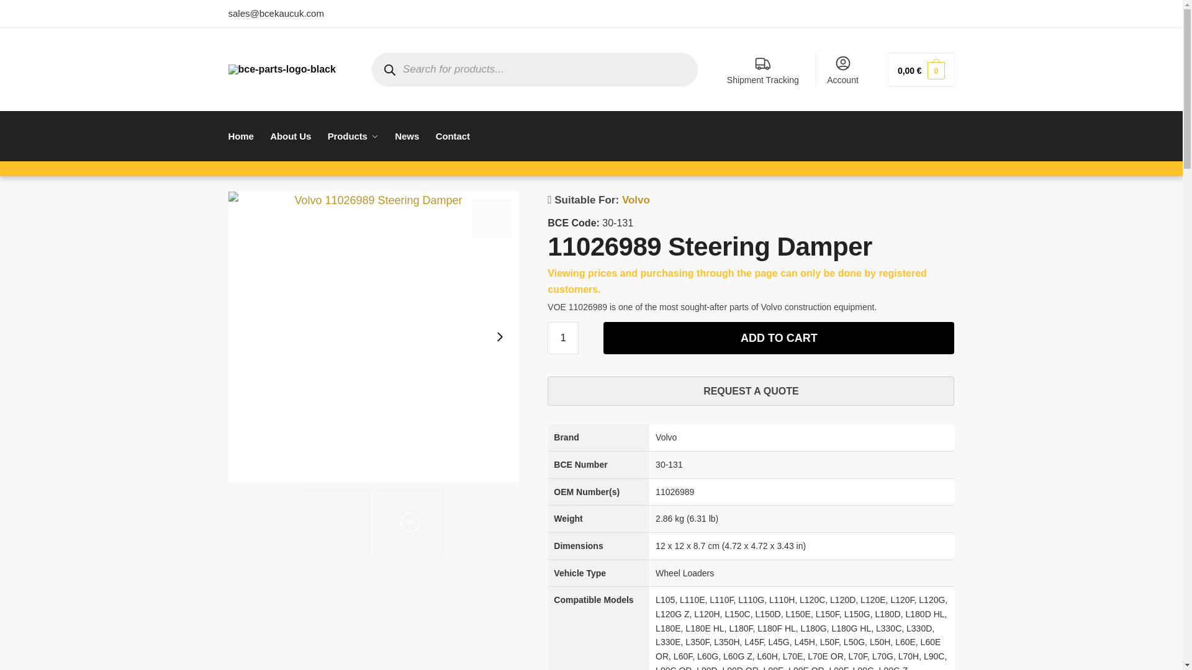 The width and height of the screenshot is (1192, 670). I want to click on About Us, so click(290, 136).